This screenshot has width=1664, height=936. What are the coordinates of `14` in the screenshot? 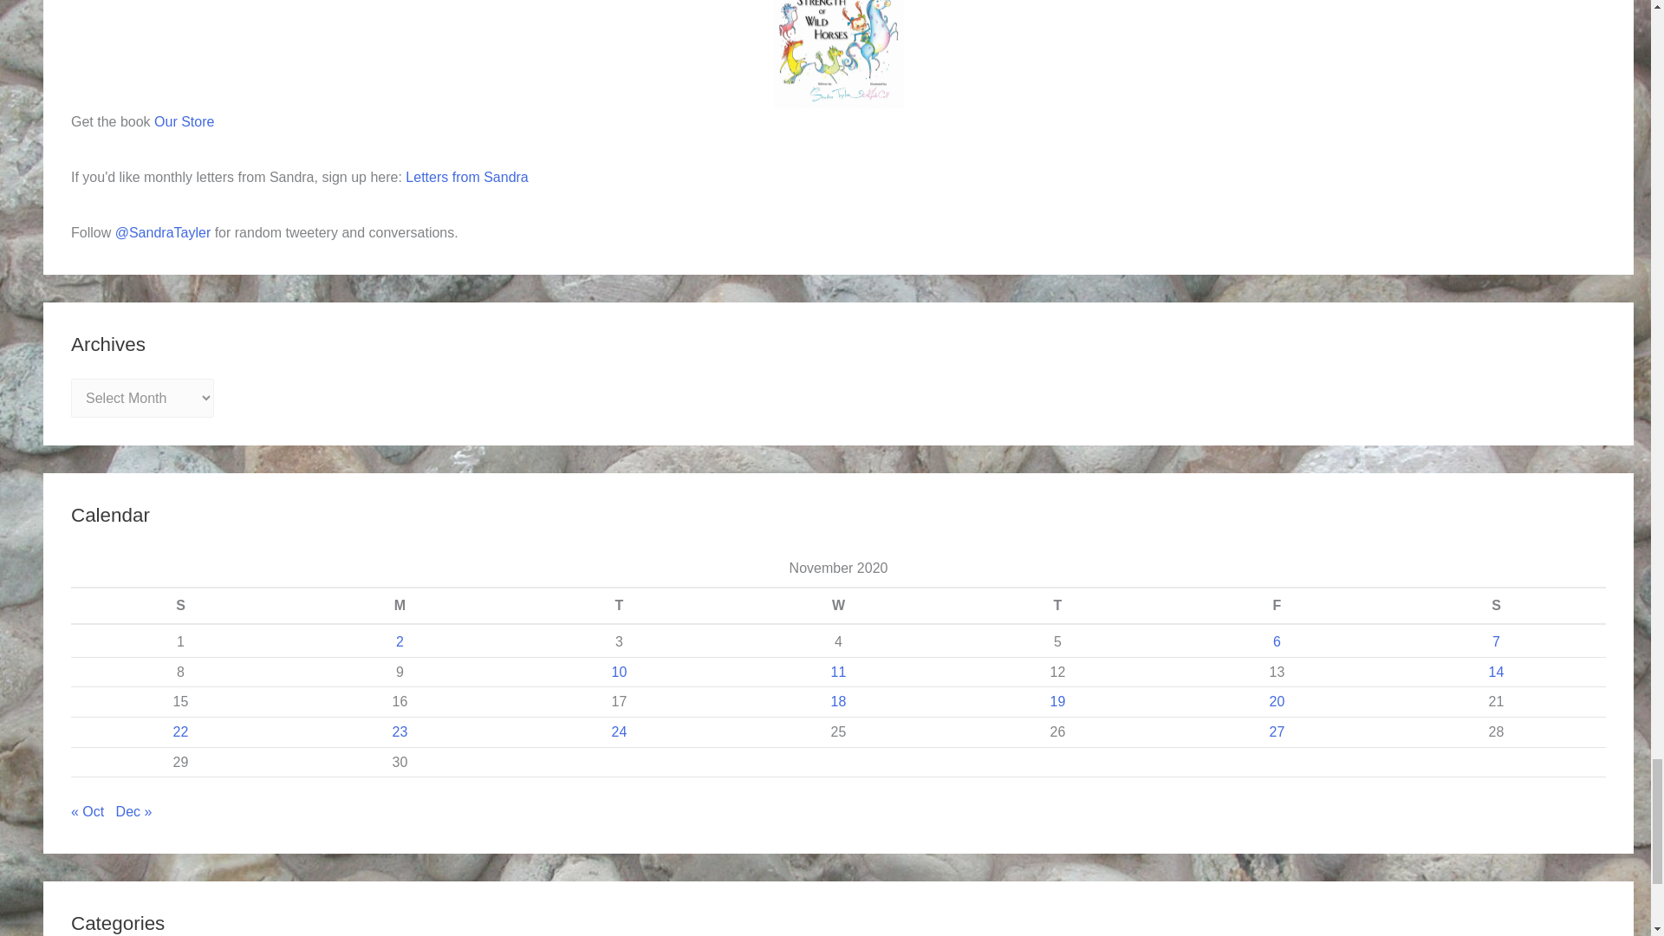 It's located at (1496, 672).